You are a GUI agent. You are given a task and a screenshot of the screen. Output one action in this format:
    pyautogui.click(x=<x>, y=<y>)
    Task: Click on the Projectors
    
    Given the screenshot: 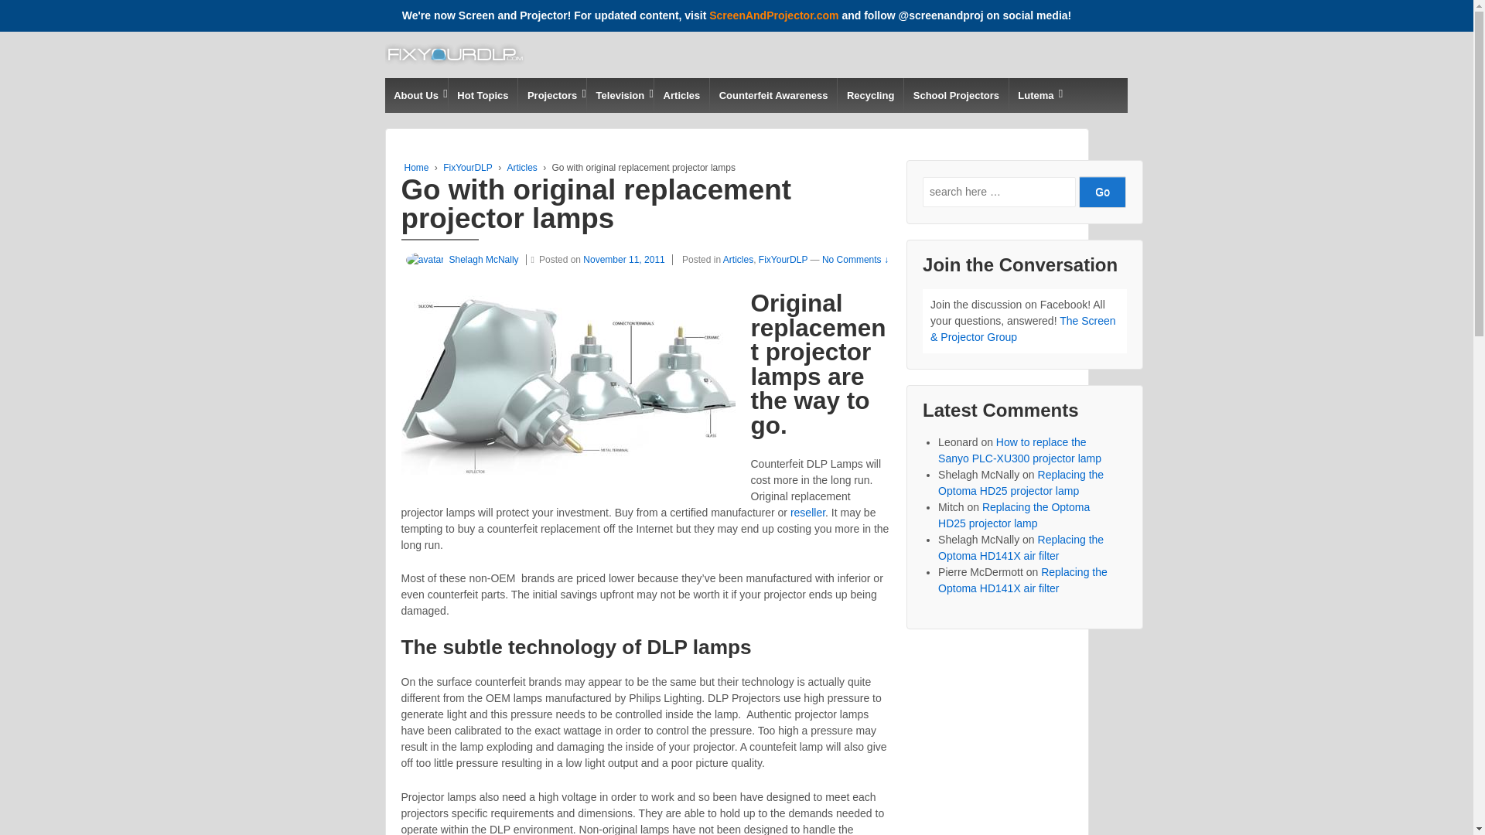 What is the action you would take?
    pyautogui.click(x=551, y=95)
    